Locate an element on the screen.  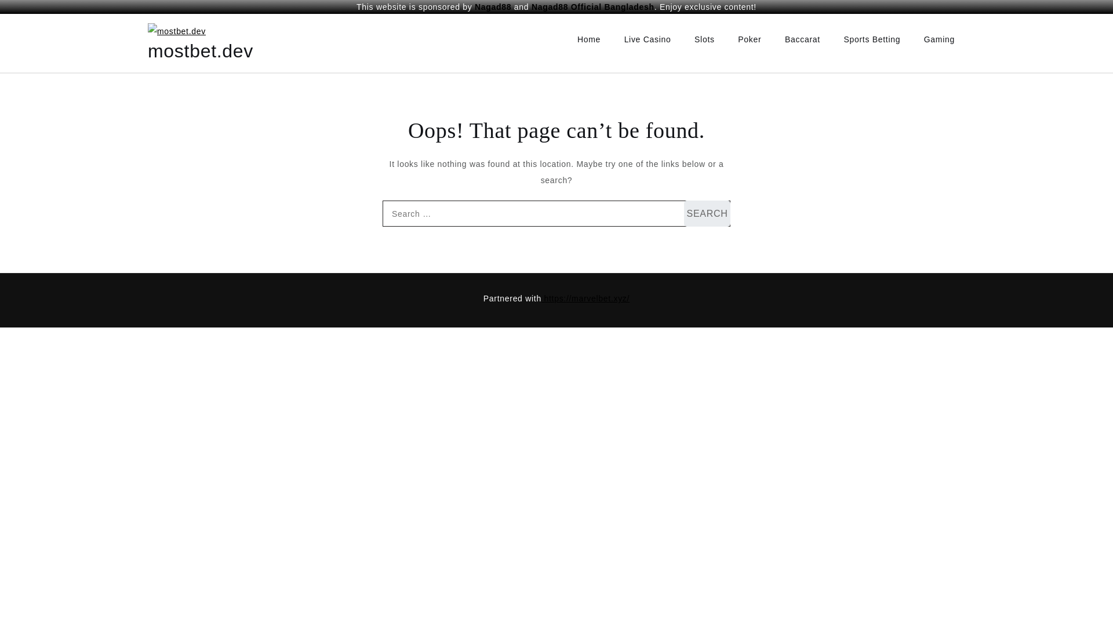
Nagad88 Official Bangladesh is located at coordinates (592, 7).